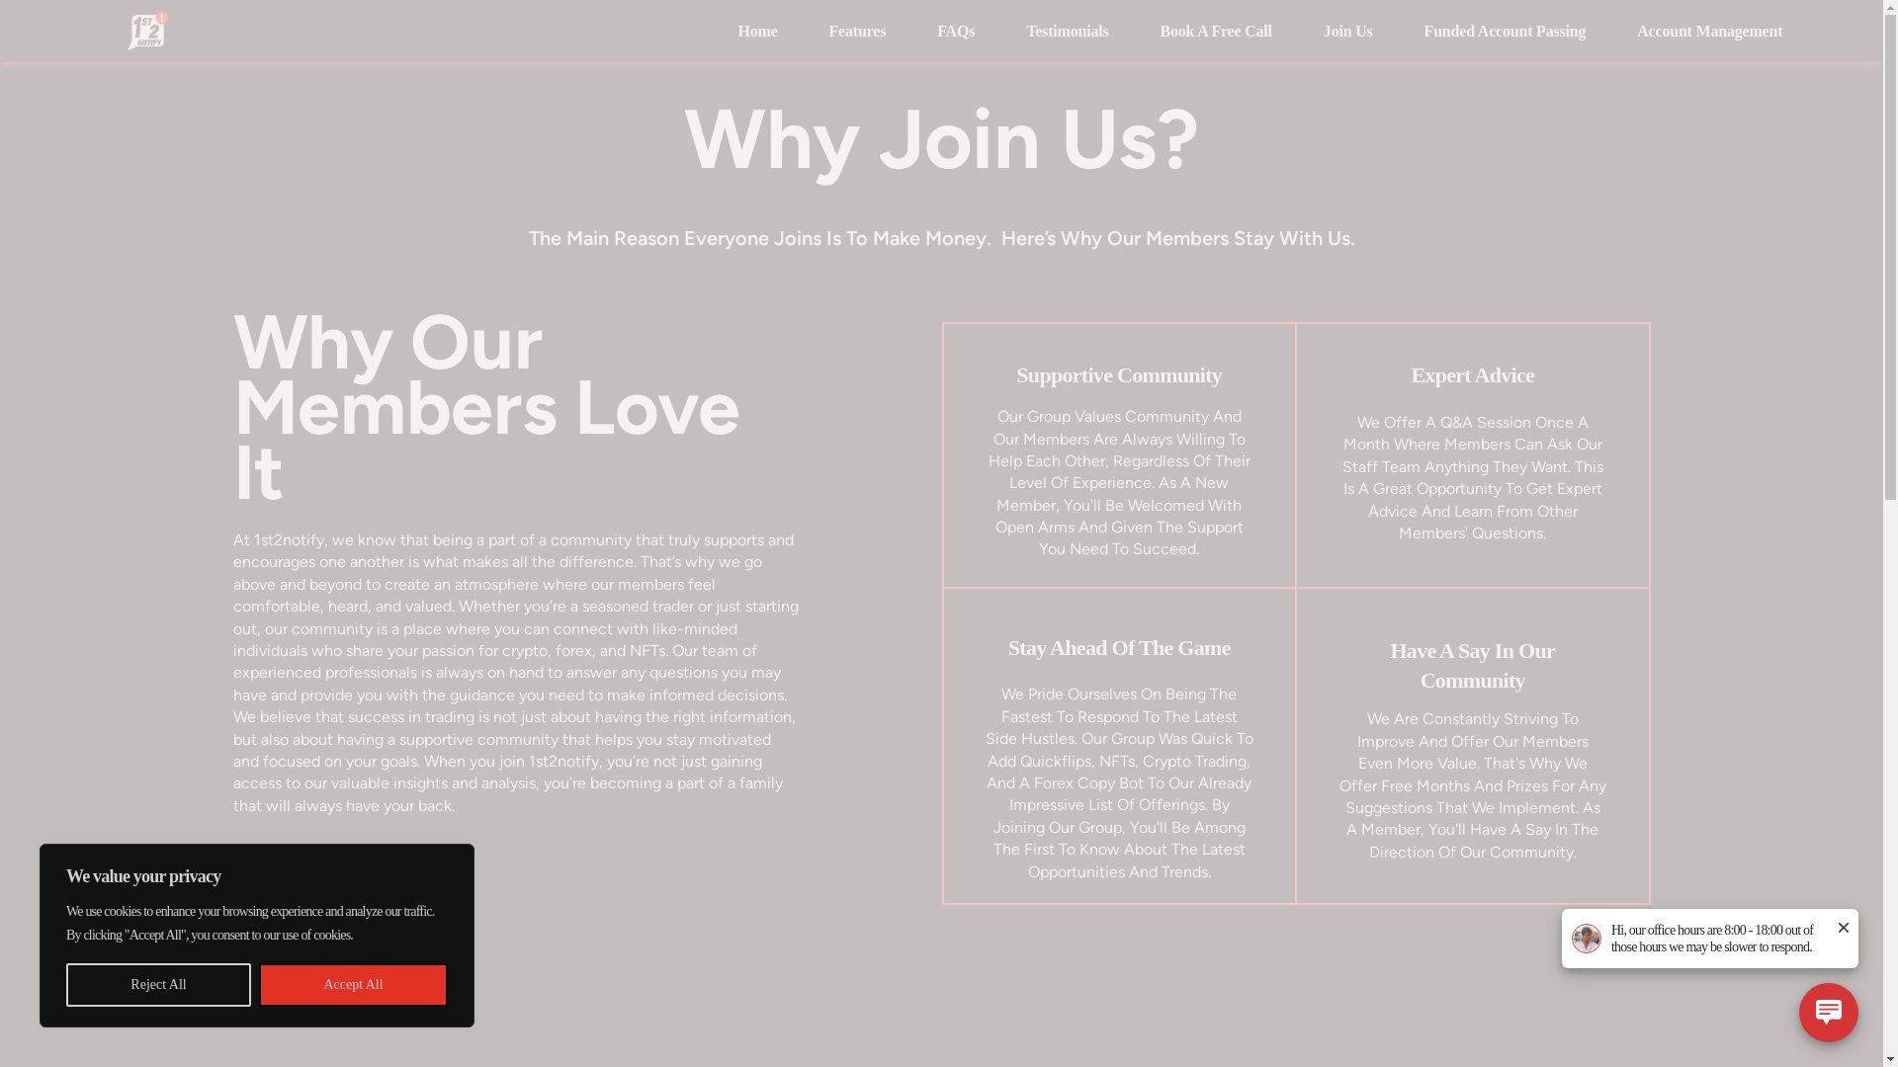 This screenshot has height=1067, width=1898. What do you see at coordinates (1068, 31) in the screenshot?
I see `Testimonials` at bounding box center [1068, 31].